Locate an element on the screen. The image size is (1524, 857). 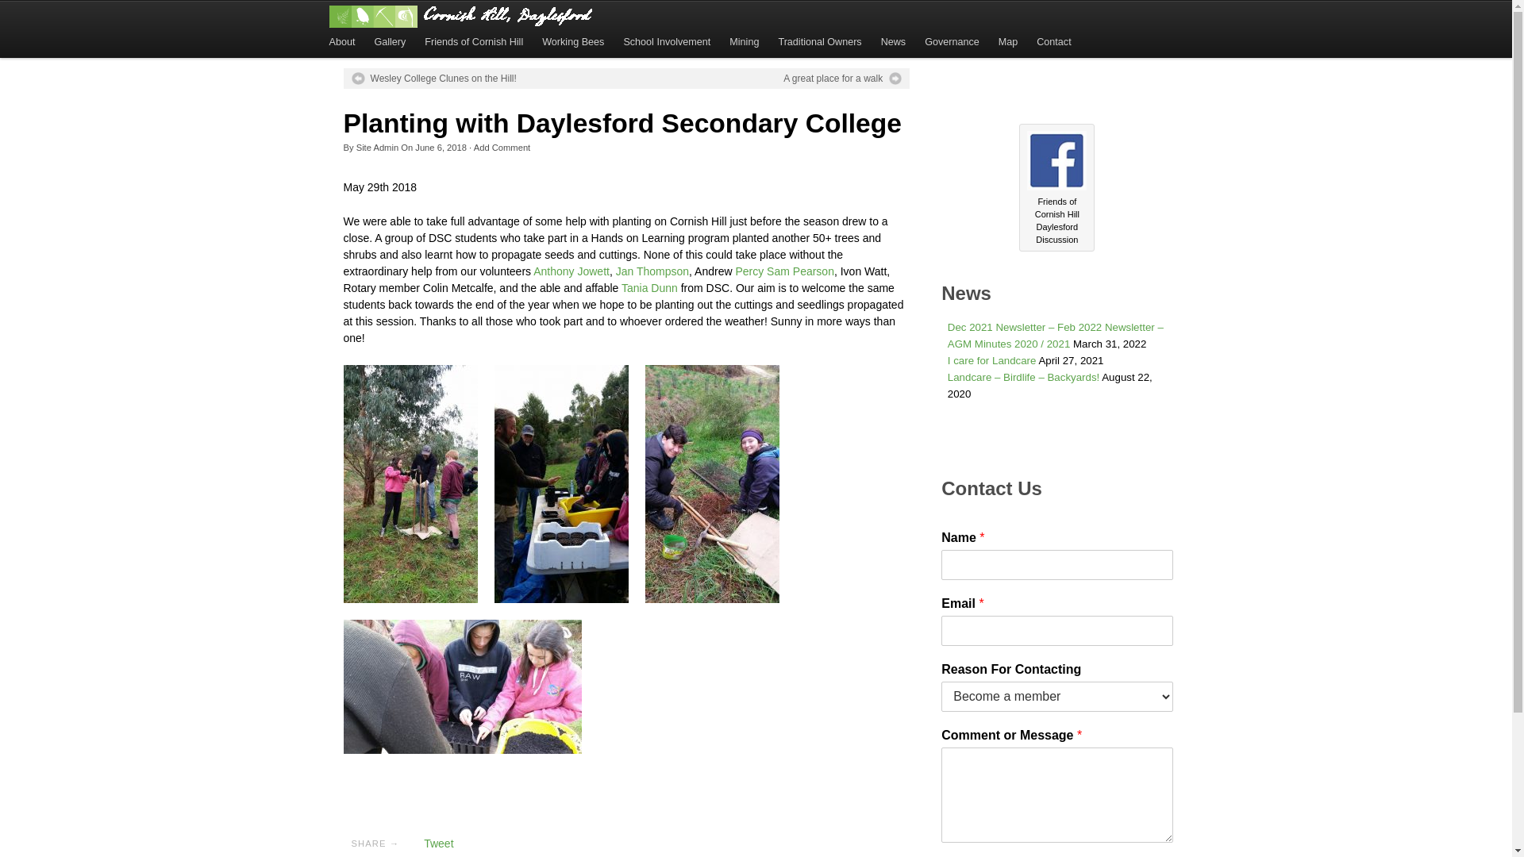
A great place for a walk is located at coordinates (843, 79).